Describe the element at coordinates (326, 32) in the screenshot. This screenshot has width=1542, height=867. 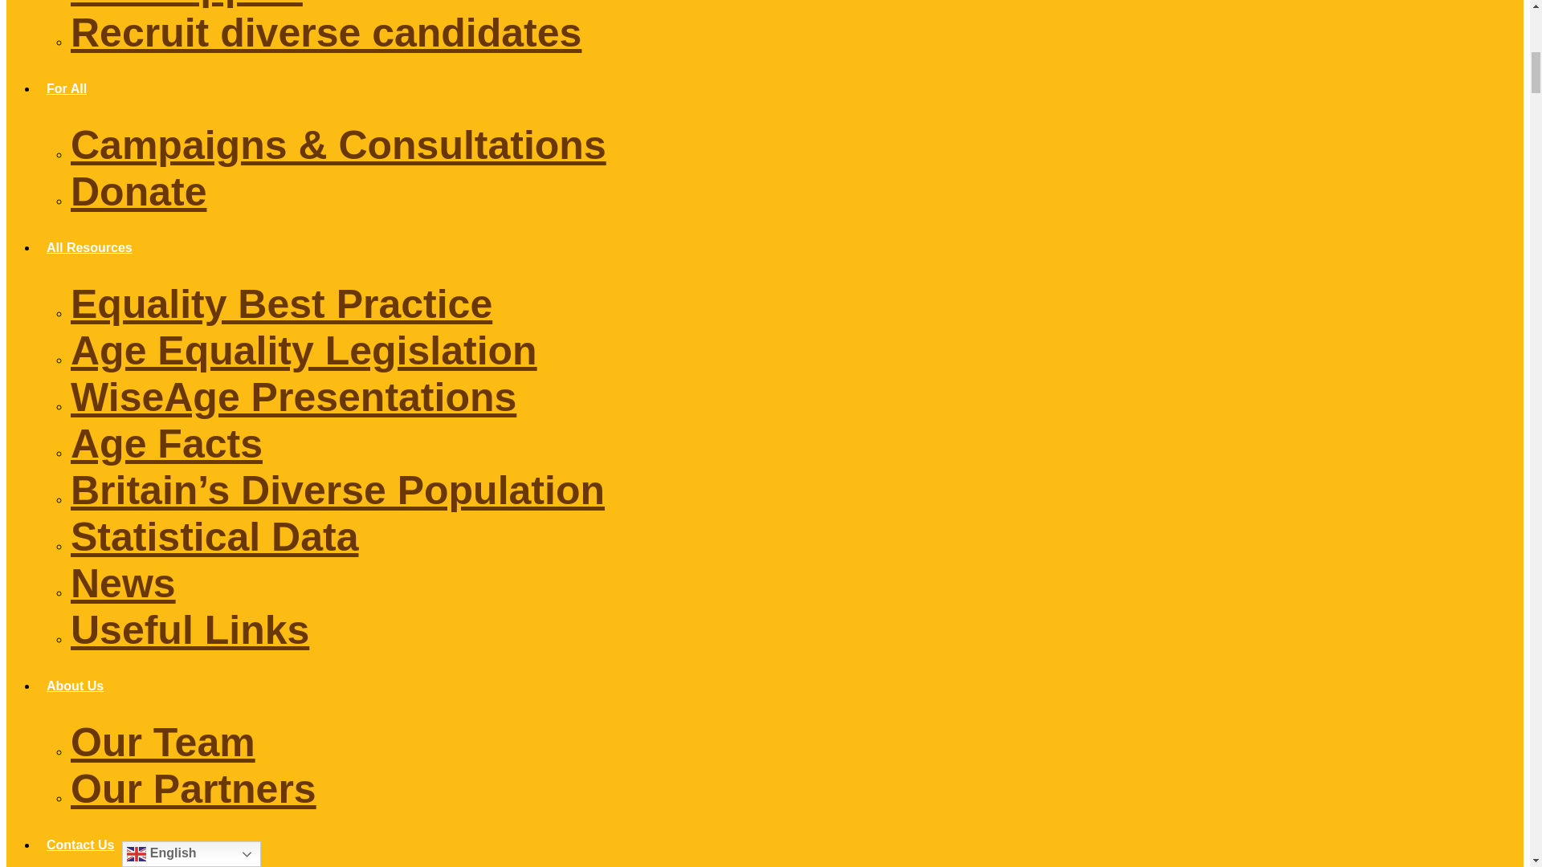
I see `Recruit diverse candidates` at that location.